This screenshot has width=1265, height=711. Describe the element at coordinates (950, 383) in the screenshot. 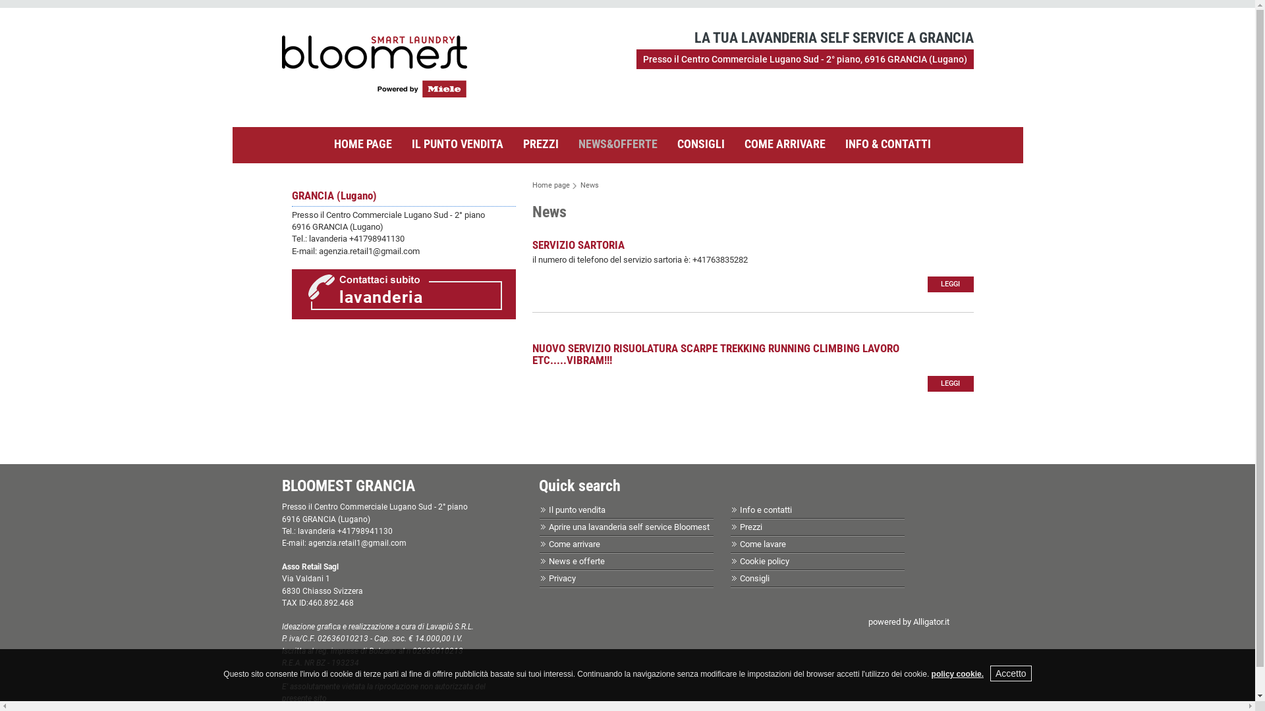

I see `LEGGI` at that location.